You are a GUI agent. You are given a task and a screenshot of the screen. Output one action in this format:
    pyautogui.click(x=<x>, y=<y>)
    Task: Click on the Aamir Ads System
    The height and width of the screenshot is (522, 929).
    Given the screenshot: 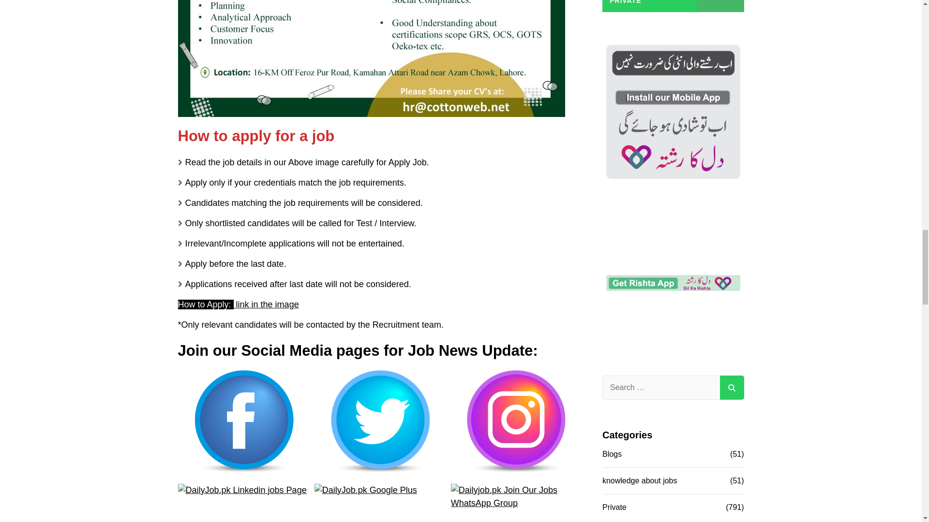 What is the action you would take?
    pyautogui.click(x=673, y=306)
    